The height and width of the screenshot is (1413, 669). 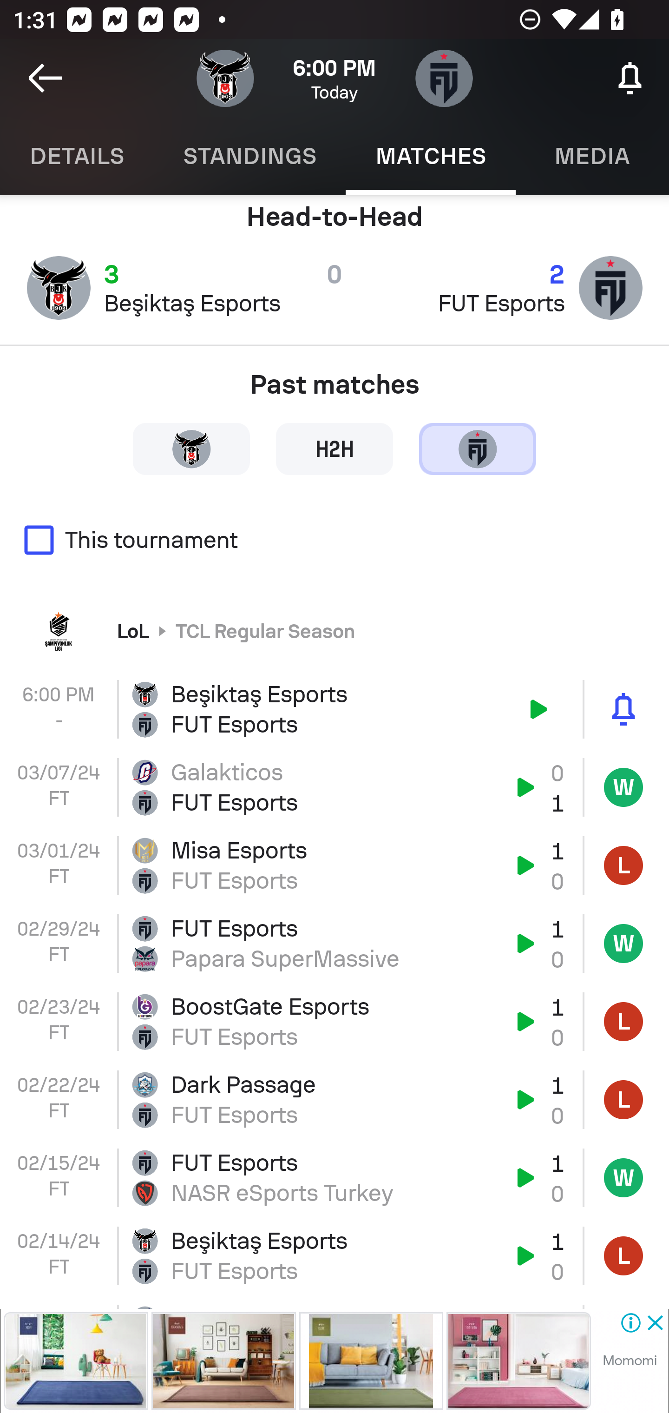 What do you see at coordinates (46, 78) in the screenshot?
I see `Navigate up` at bounding box center [46, 78].